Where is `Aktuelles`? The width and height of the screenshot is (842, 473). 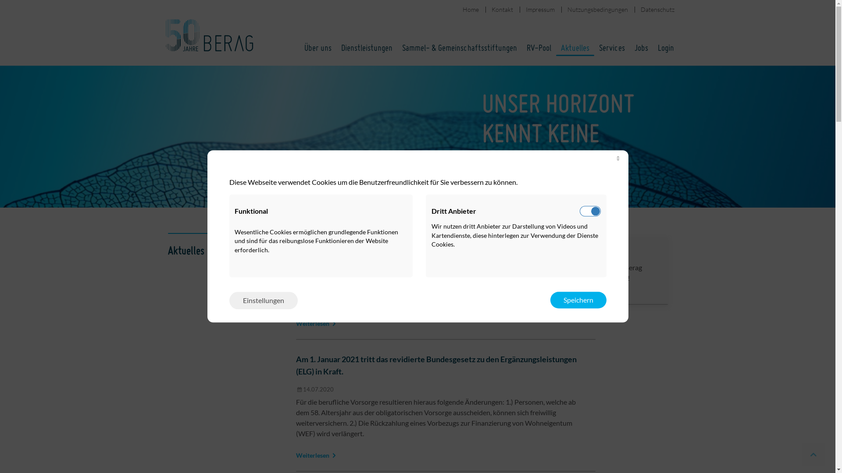
Aktuelles is located at coordinates (575, 49).